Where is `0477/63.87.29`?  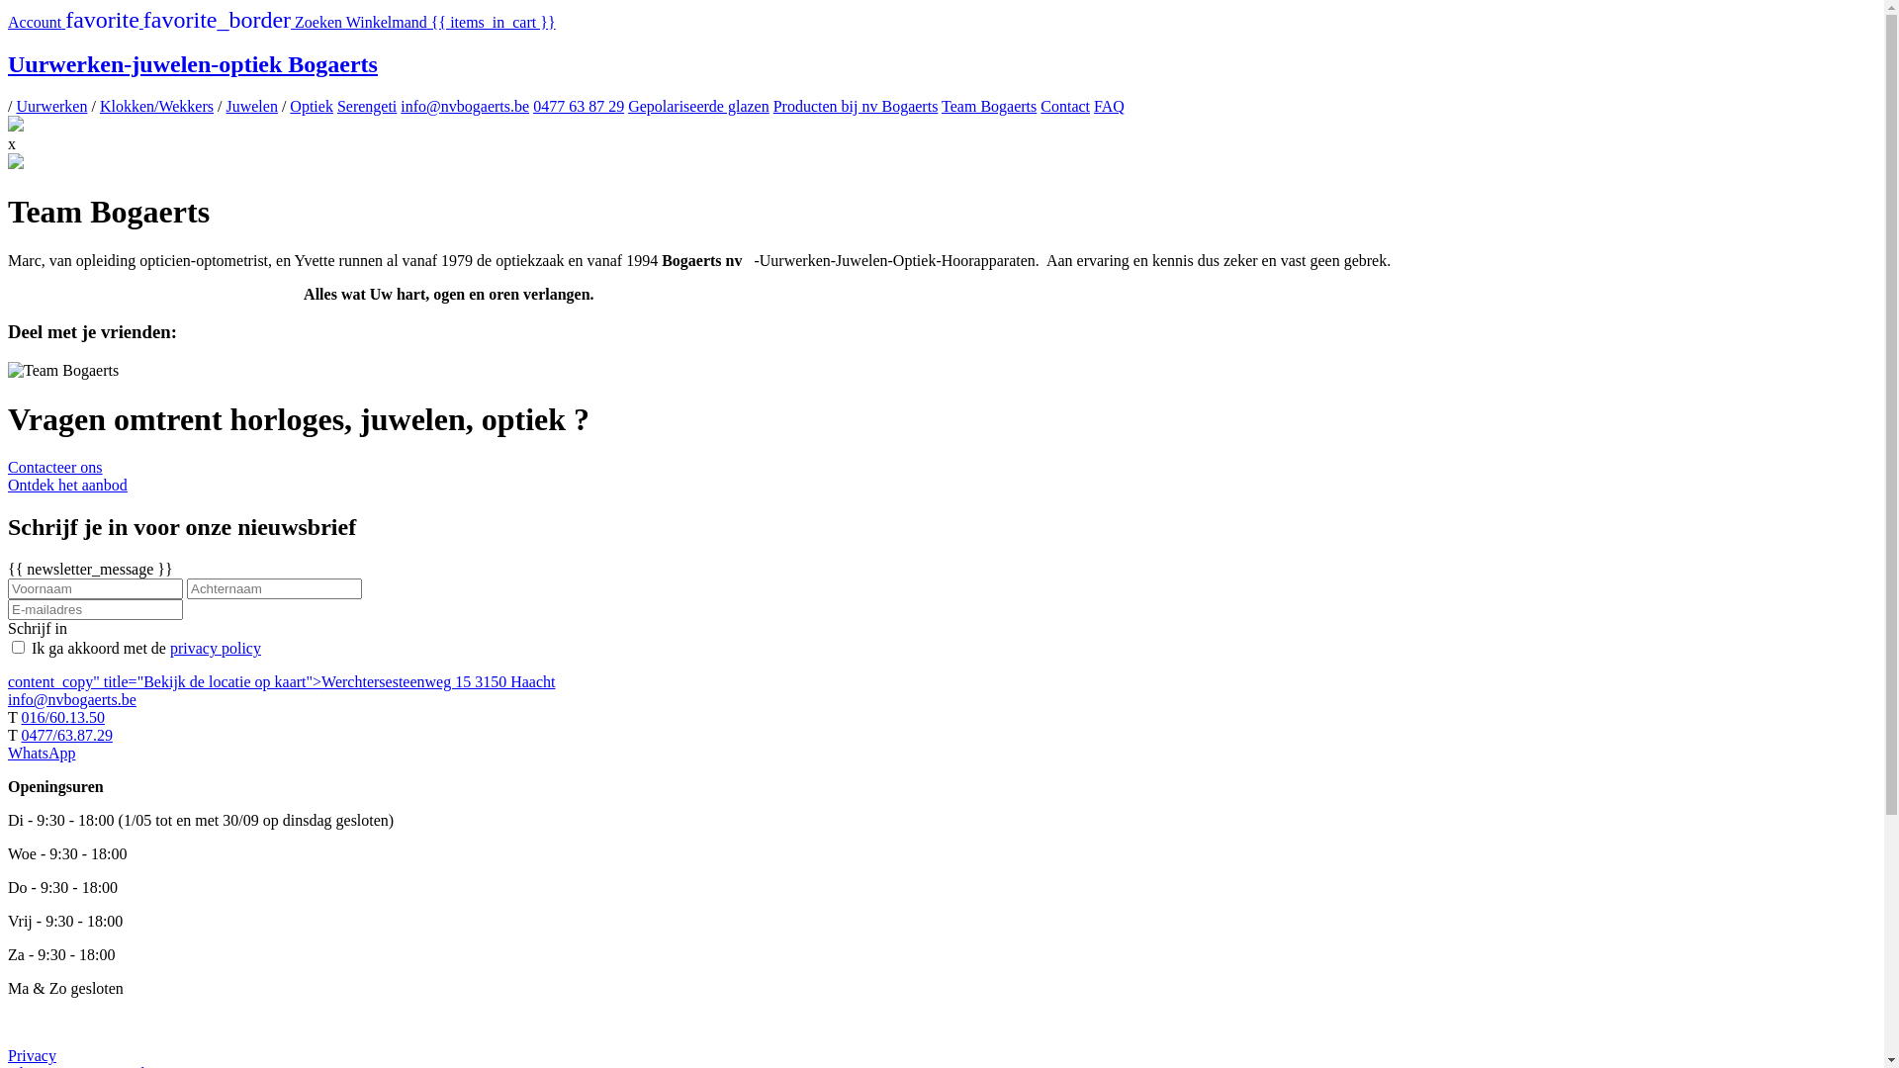
0477/63.87.29 is located at coordinates (66, 736).